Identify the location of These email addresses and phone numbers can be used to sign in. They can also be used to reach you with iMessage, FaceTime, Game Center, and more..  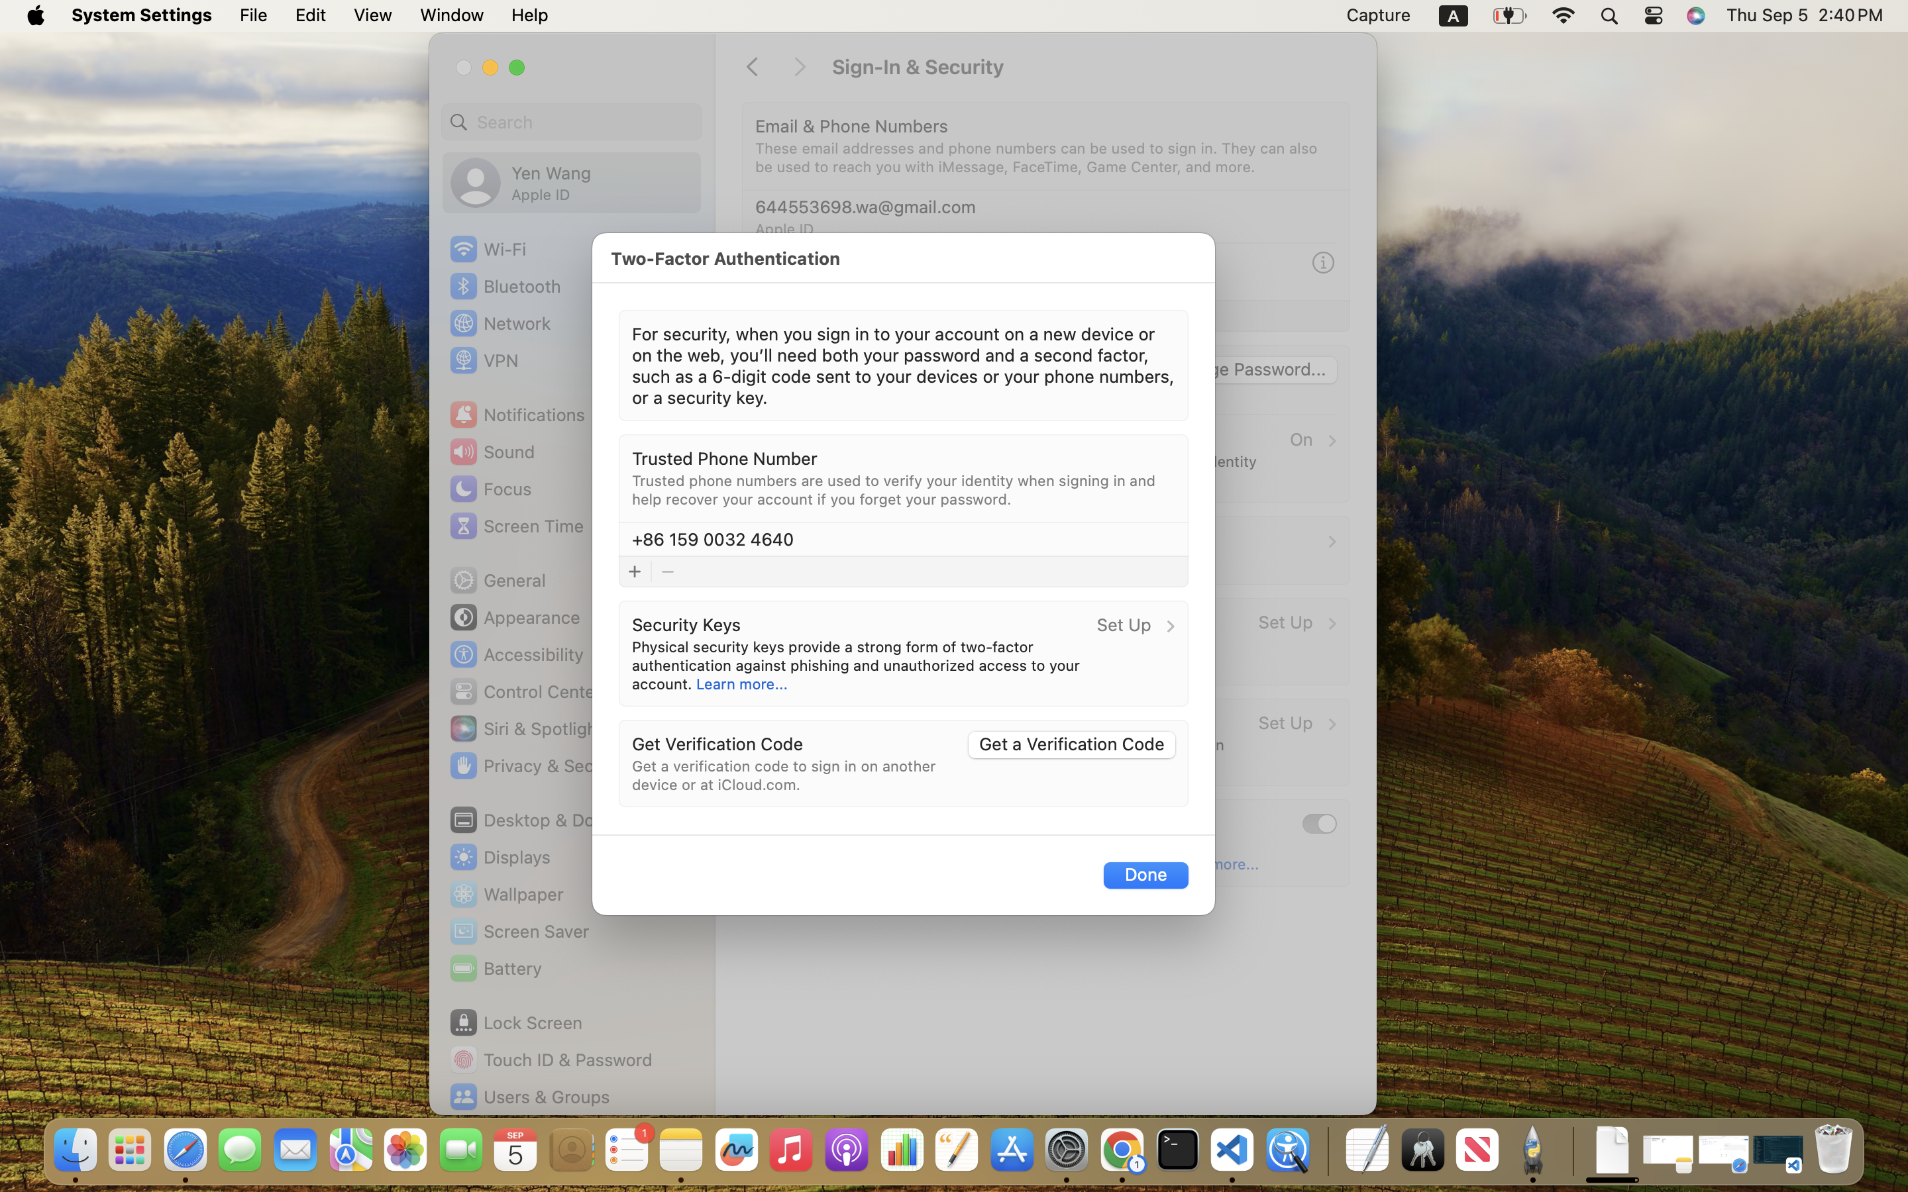
(1039, 158).